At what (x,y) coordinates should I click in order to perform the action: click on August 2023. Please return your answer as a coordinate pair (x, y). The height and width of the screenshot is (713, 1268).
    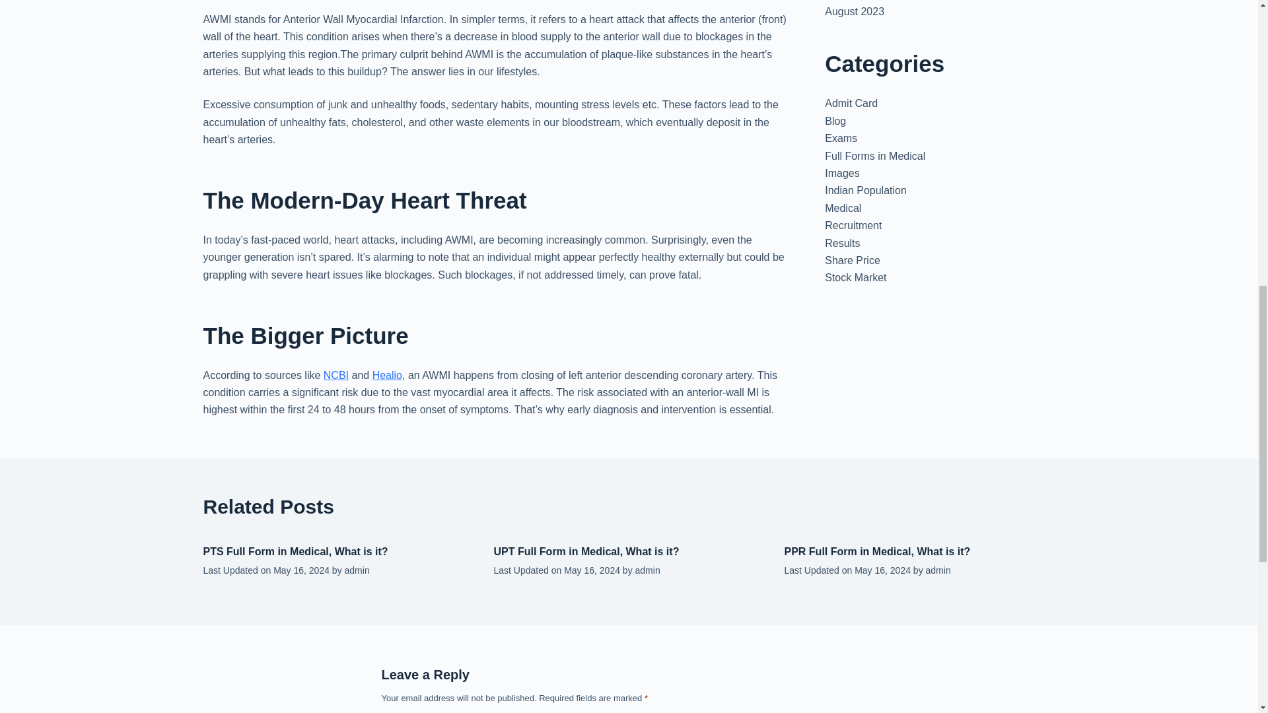
    Looking at the image, I should click on (855, 11).